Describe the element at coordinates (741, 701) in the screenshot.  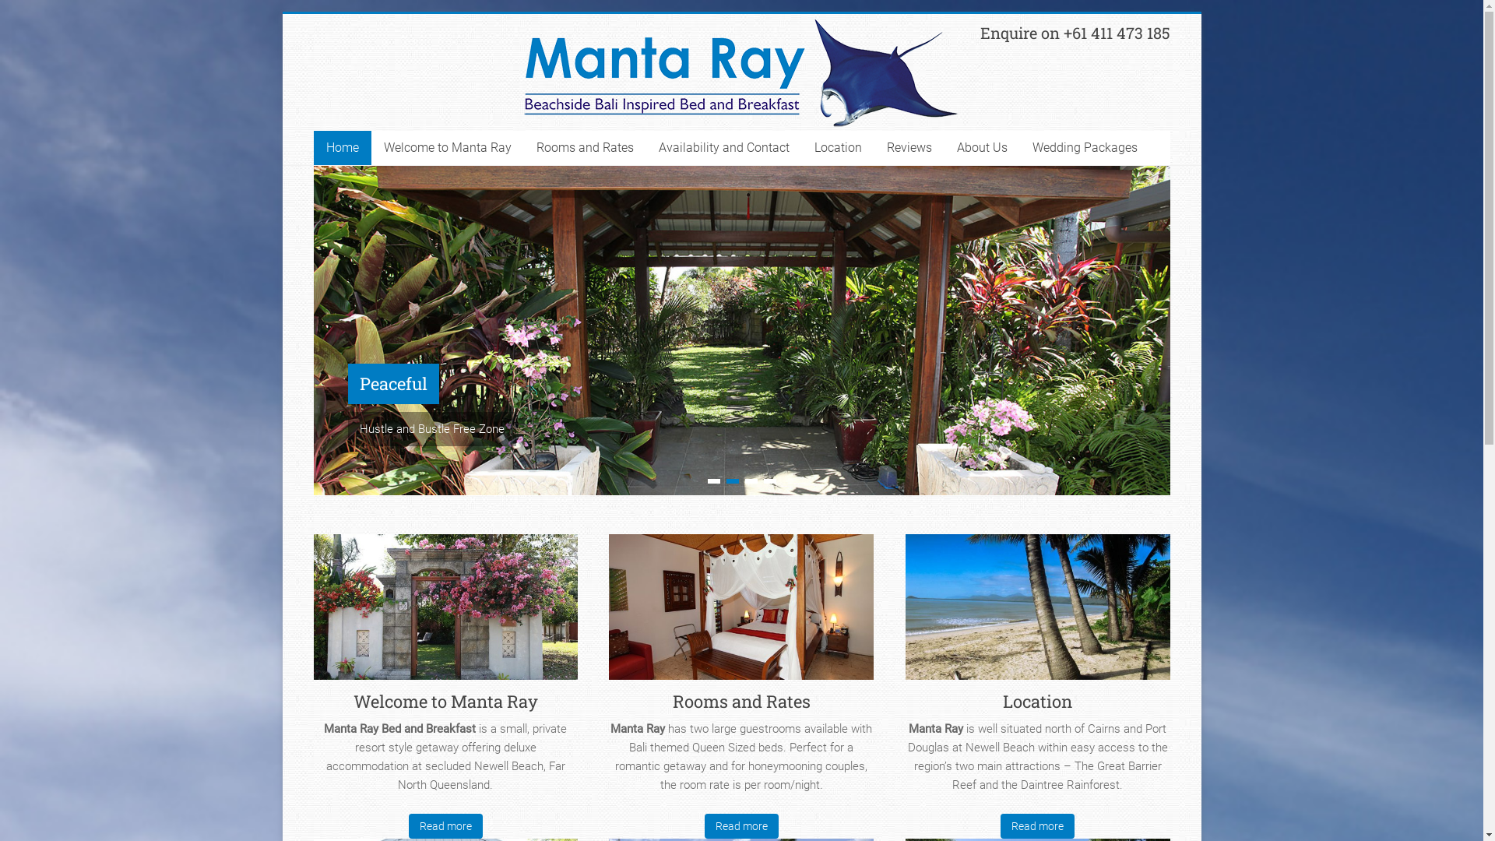
I see `Rooms and Rates` at that location.